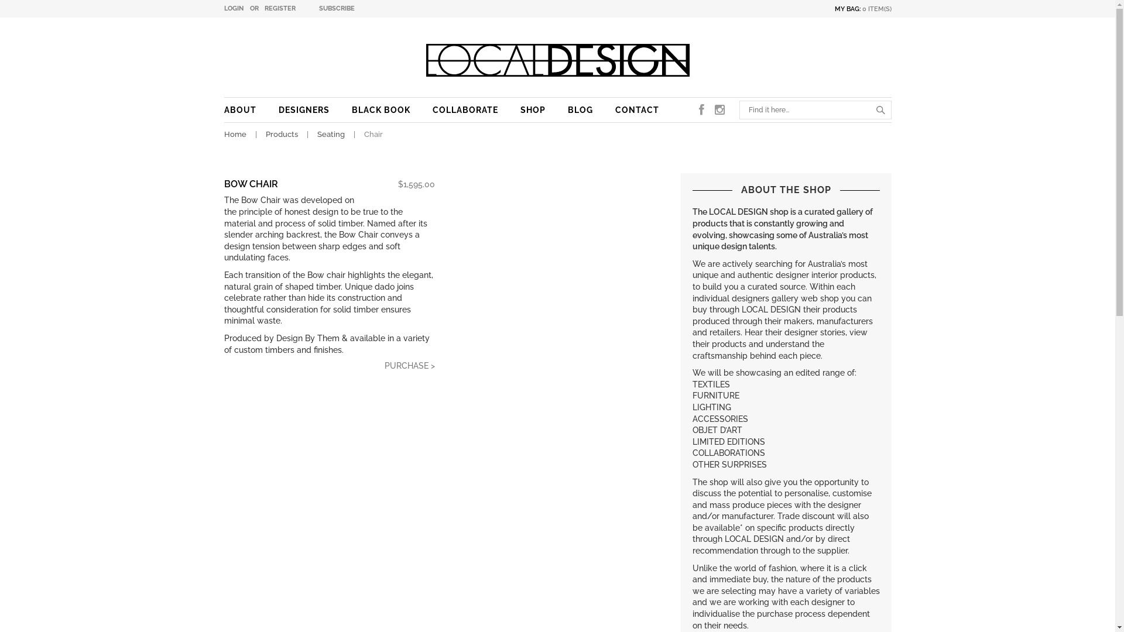  What do you see at coordinates (381, 110) in the screenshot?
I see `BLACK BOOK` at bounding box center [381, 110].